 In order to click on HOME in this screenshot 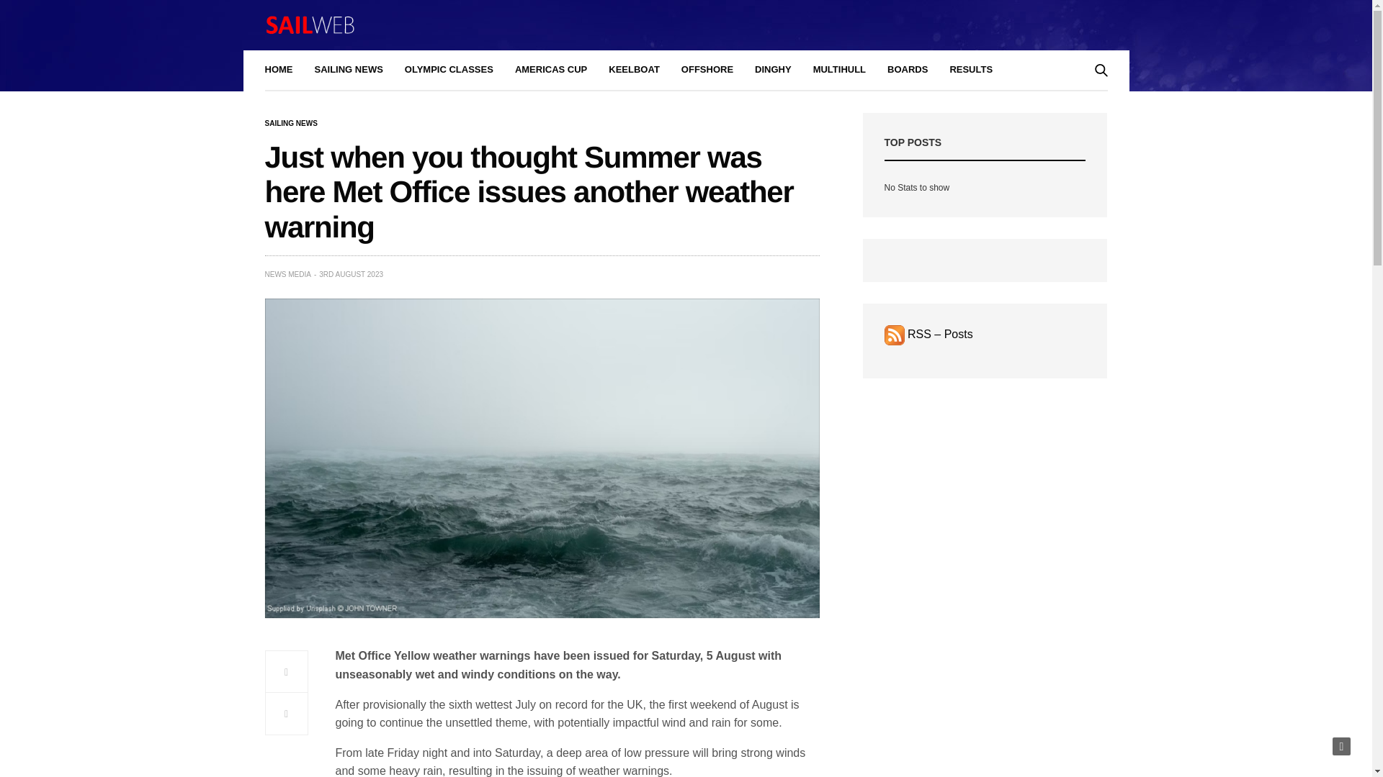, I will do `click(279, 71)`.